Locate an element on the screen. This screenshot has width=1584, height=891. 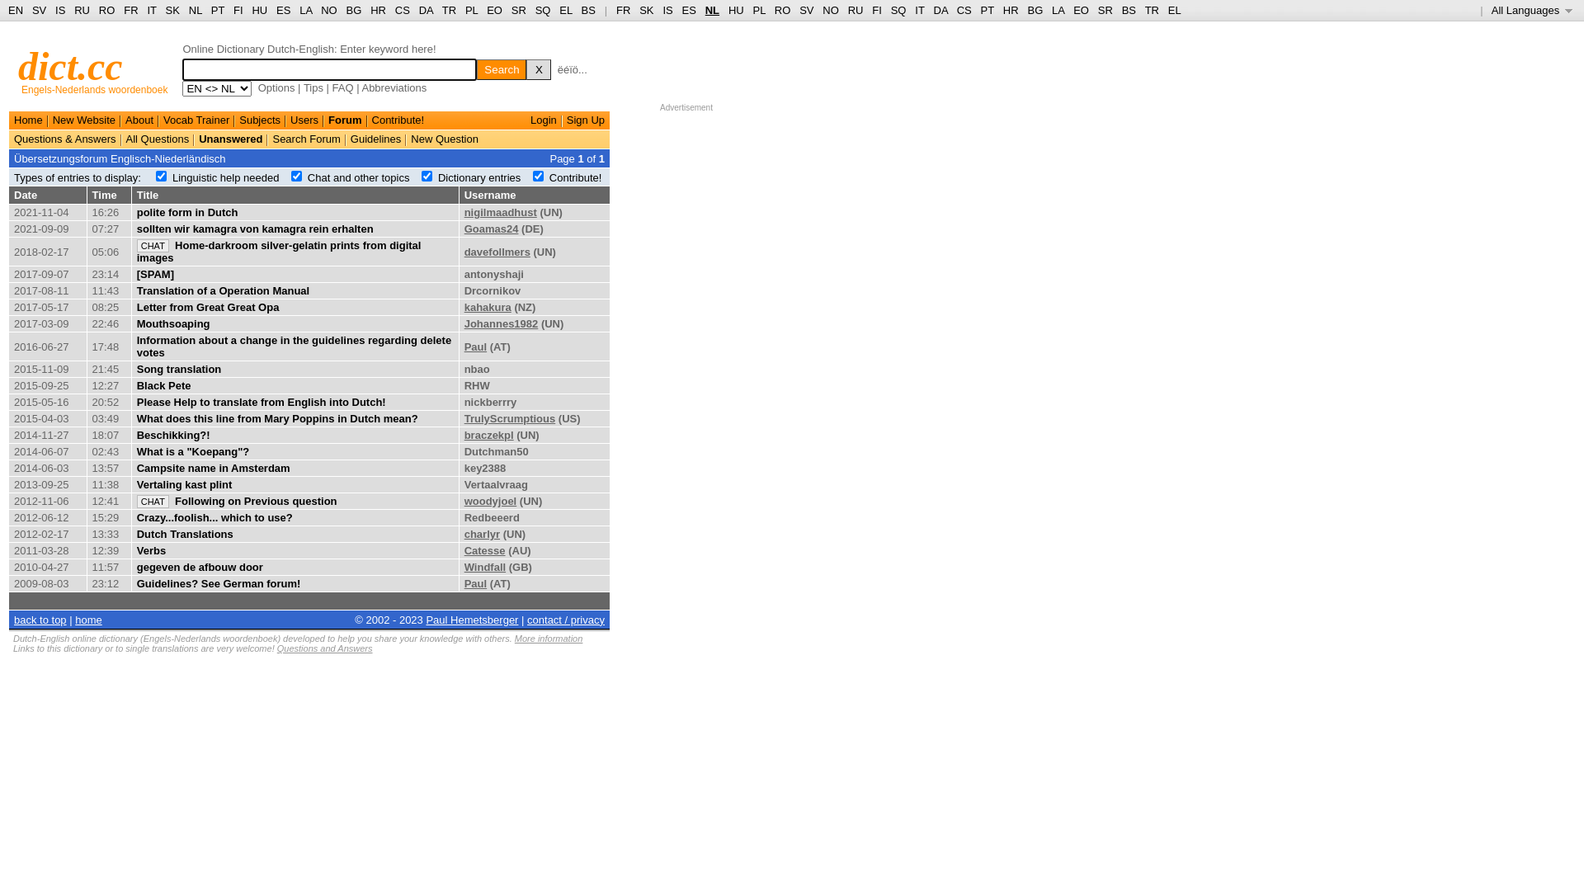
NL is located at coordinates (195, 10).